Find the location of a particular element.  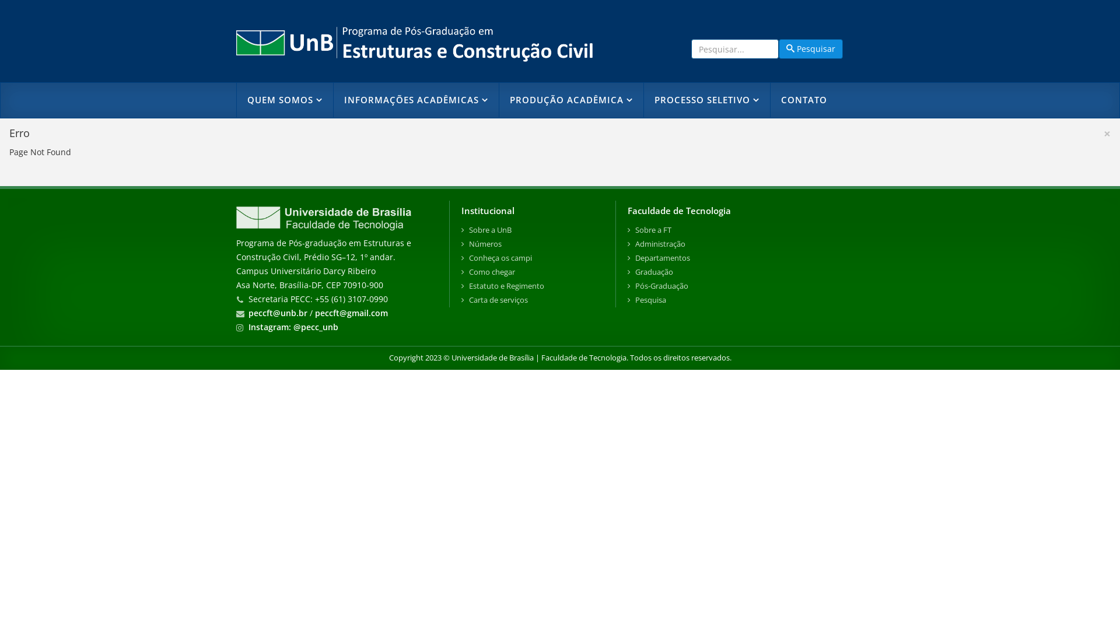

Estatuto e Regimento is located at coordinates (533, 286).